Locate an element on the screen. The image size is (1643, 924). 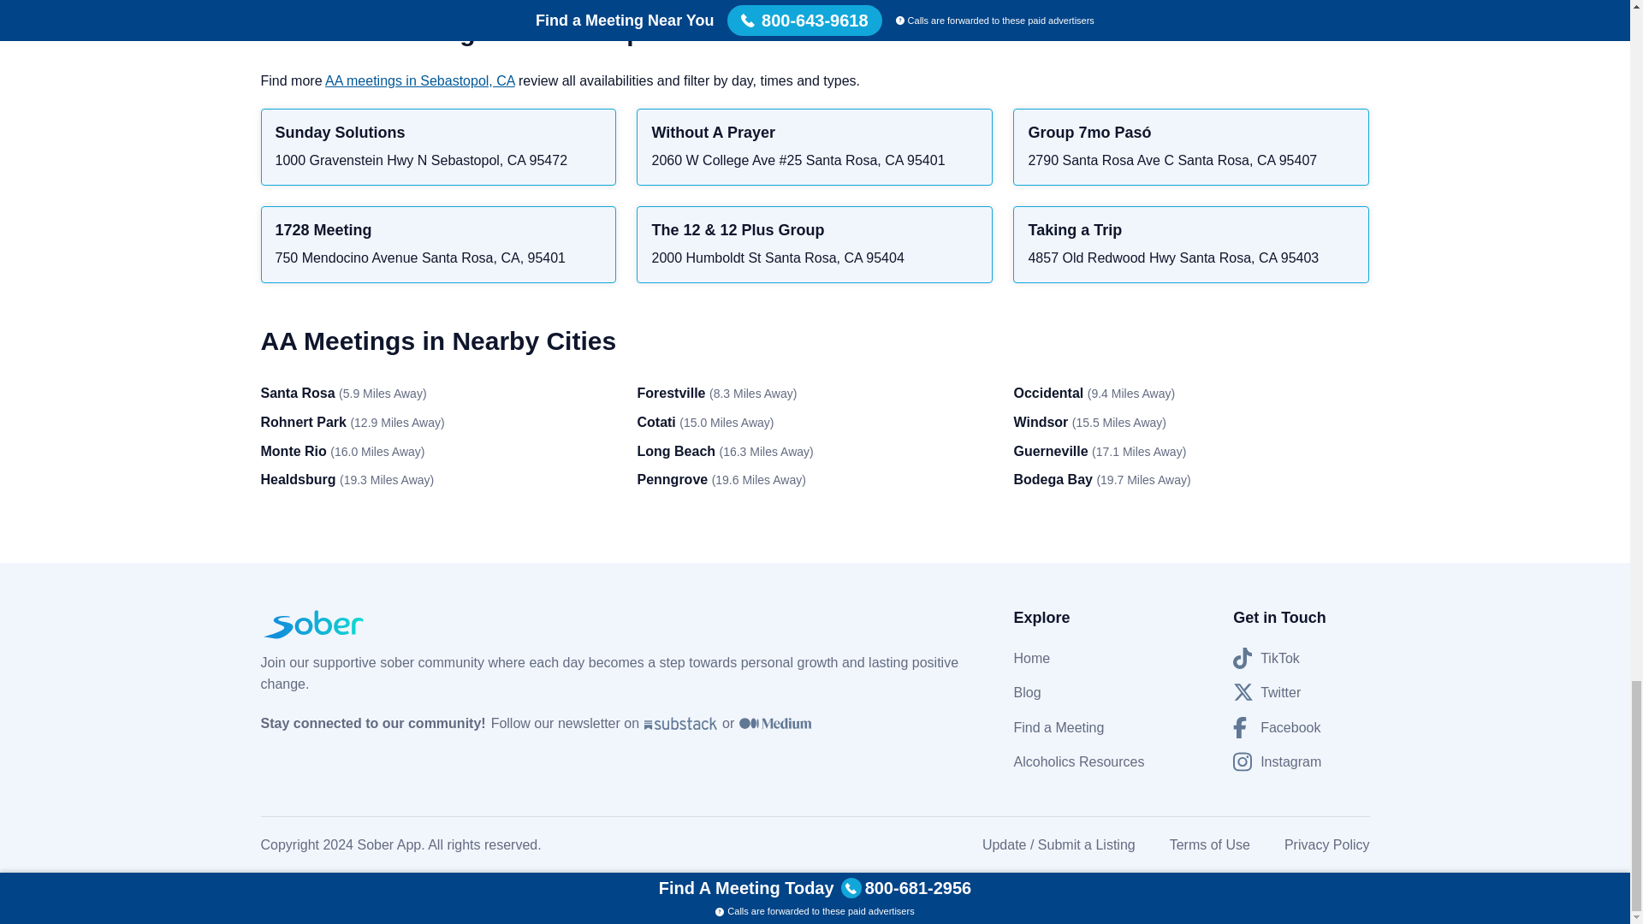
AA meetings in Sebastopol, CA is located at coordinates (419, 80).